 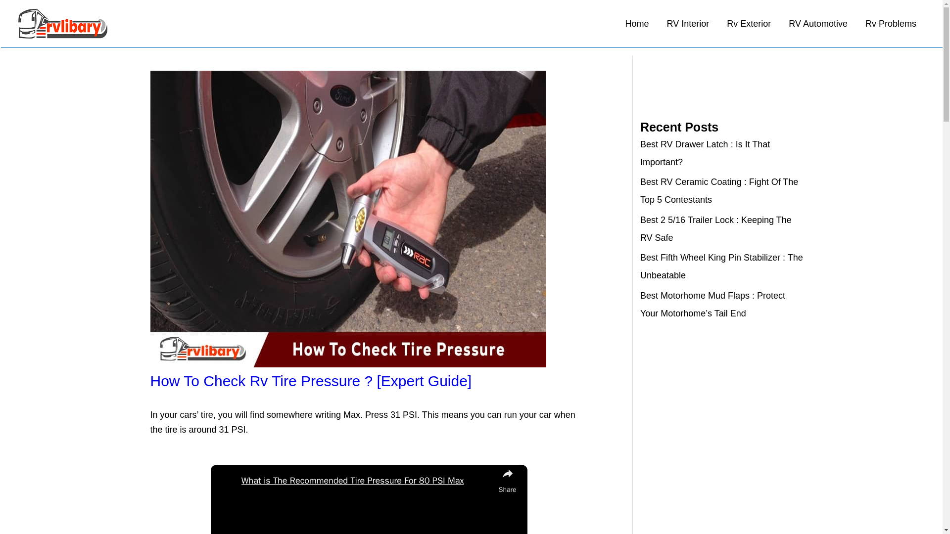 I want to click on What is The Recommended Tire Pressure For 80 PSI Max, so click(x=367, y=481).